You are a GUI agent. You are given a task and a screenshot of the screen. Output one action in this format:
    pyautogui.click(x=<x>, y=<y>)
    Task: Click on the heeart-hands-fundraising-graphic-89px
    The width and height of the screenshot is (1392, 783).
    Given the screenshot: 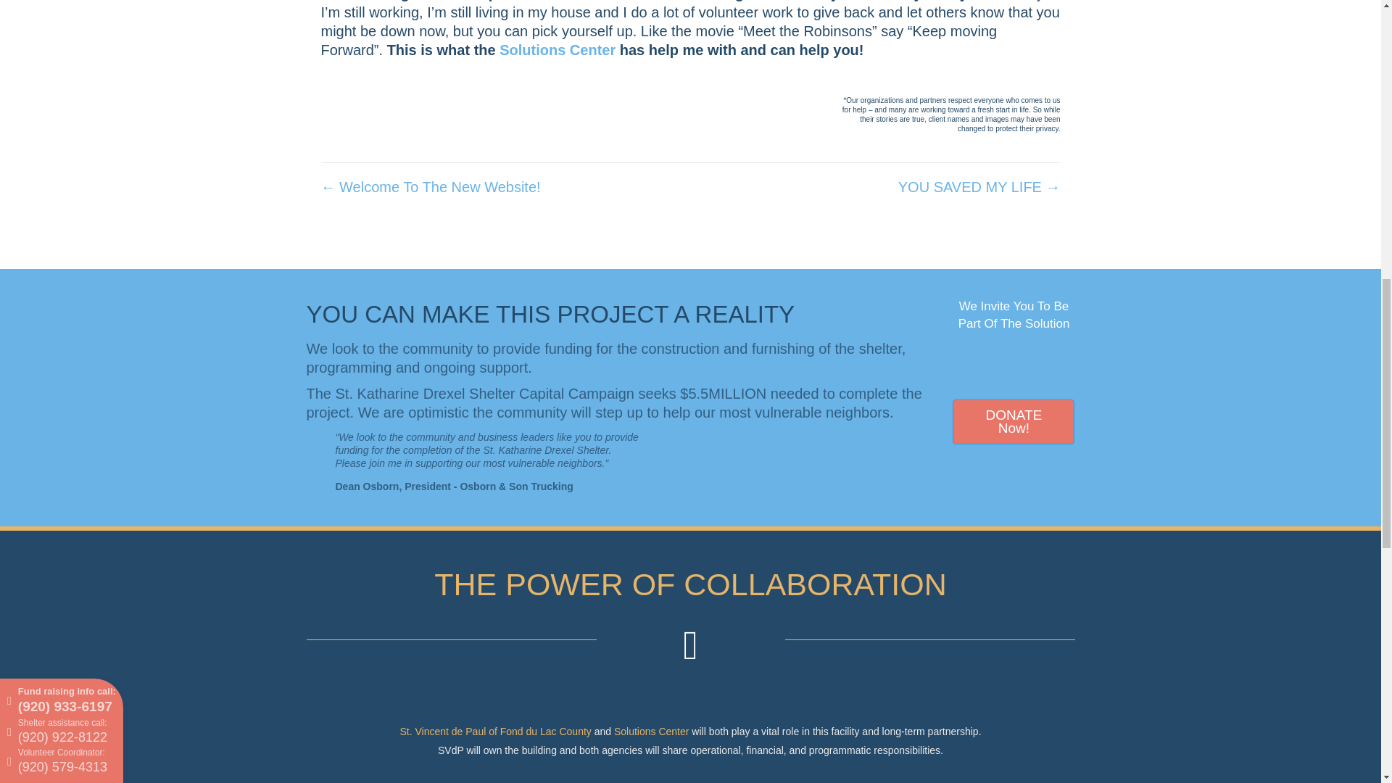 What is the action you would take?
    pyautogui.click(x=1014, y=362)
    